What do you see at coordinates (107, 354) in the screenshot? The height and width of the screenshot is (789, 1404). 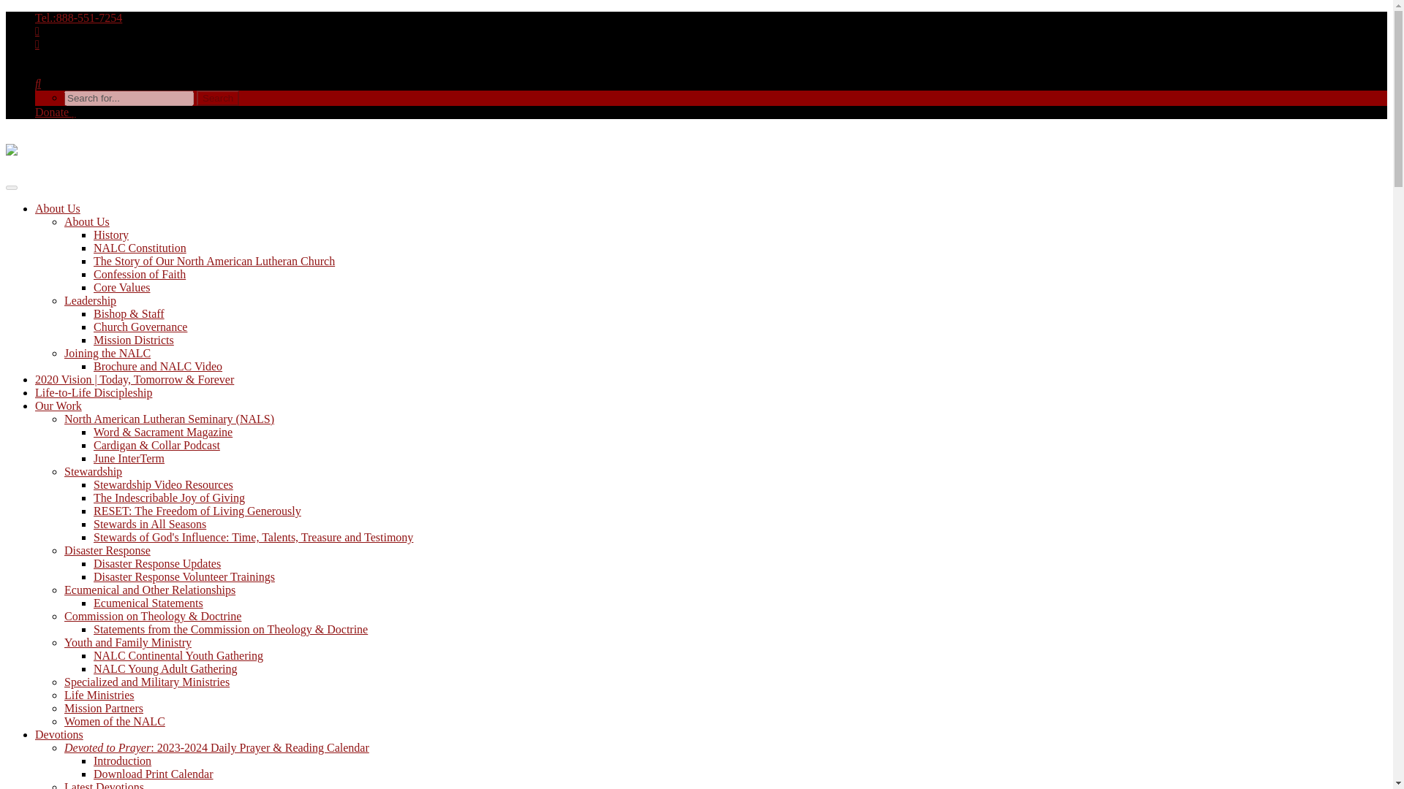 I see `Joining the NALC` at bounding box center [107, 354].